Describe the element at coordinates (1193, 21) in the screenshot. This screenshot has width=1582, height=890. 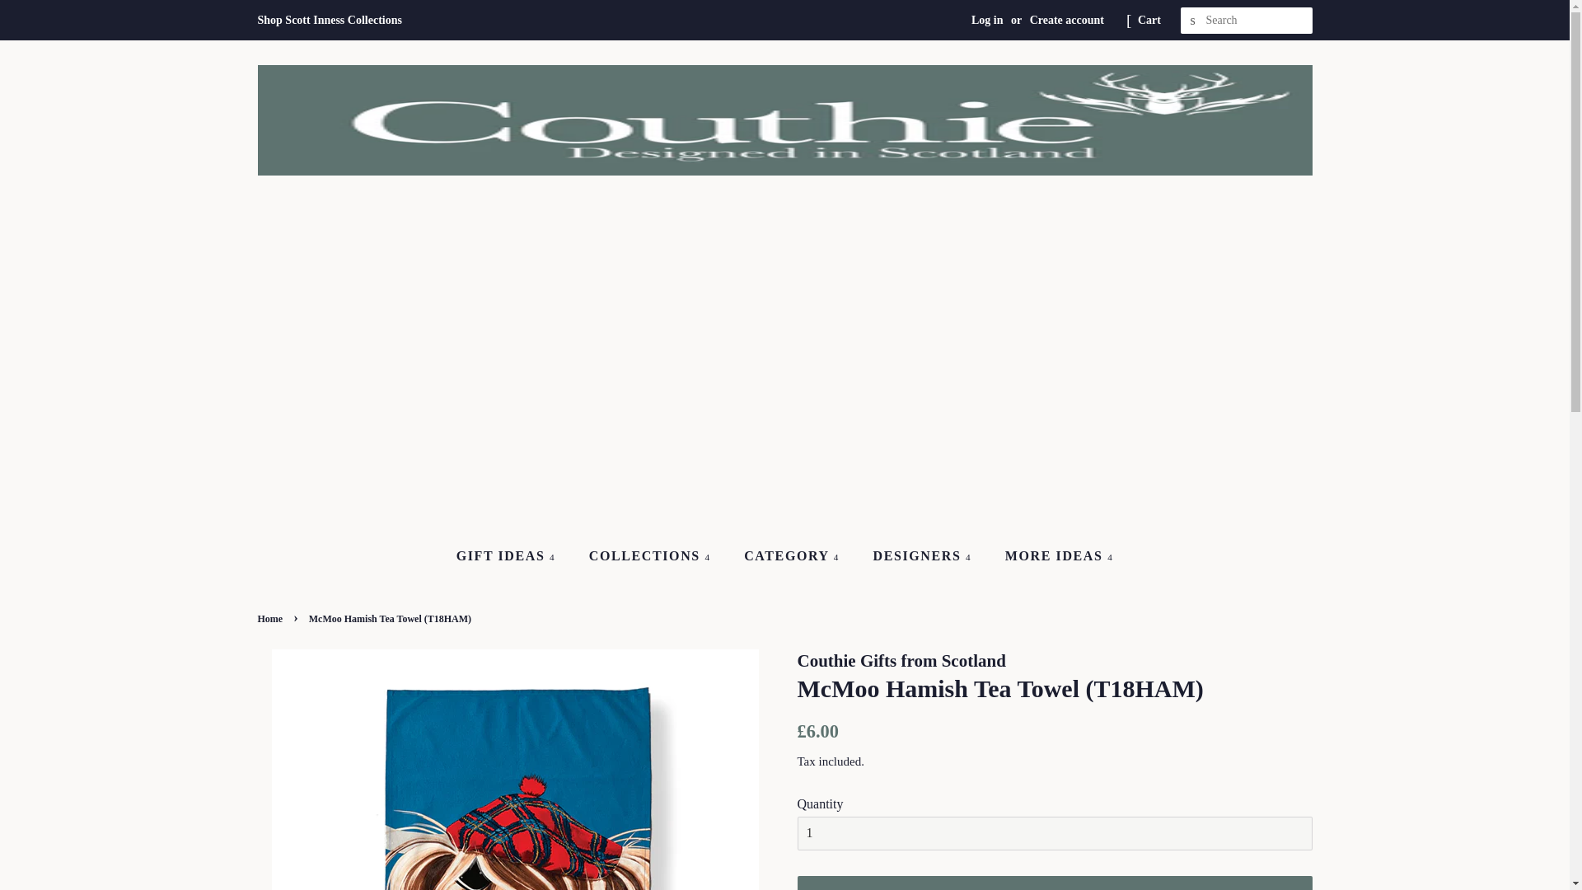
I see `SEARCH` at that location.